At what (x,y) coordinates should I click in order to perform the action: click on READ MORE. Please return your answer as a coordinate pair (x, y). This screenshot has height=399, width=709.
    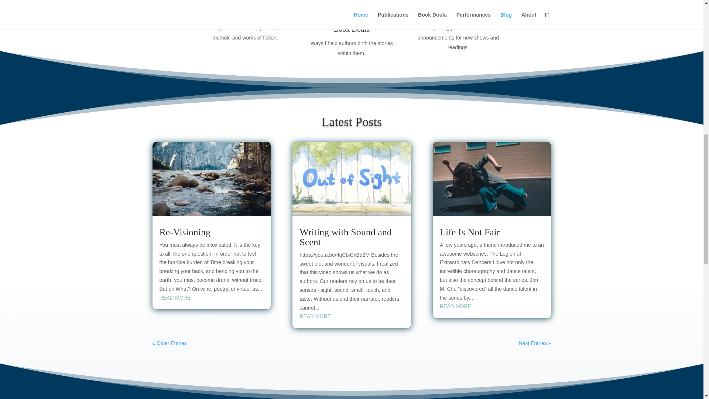
    Looking at the image, I should click on (175, 298).